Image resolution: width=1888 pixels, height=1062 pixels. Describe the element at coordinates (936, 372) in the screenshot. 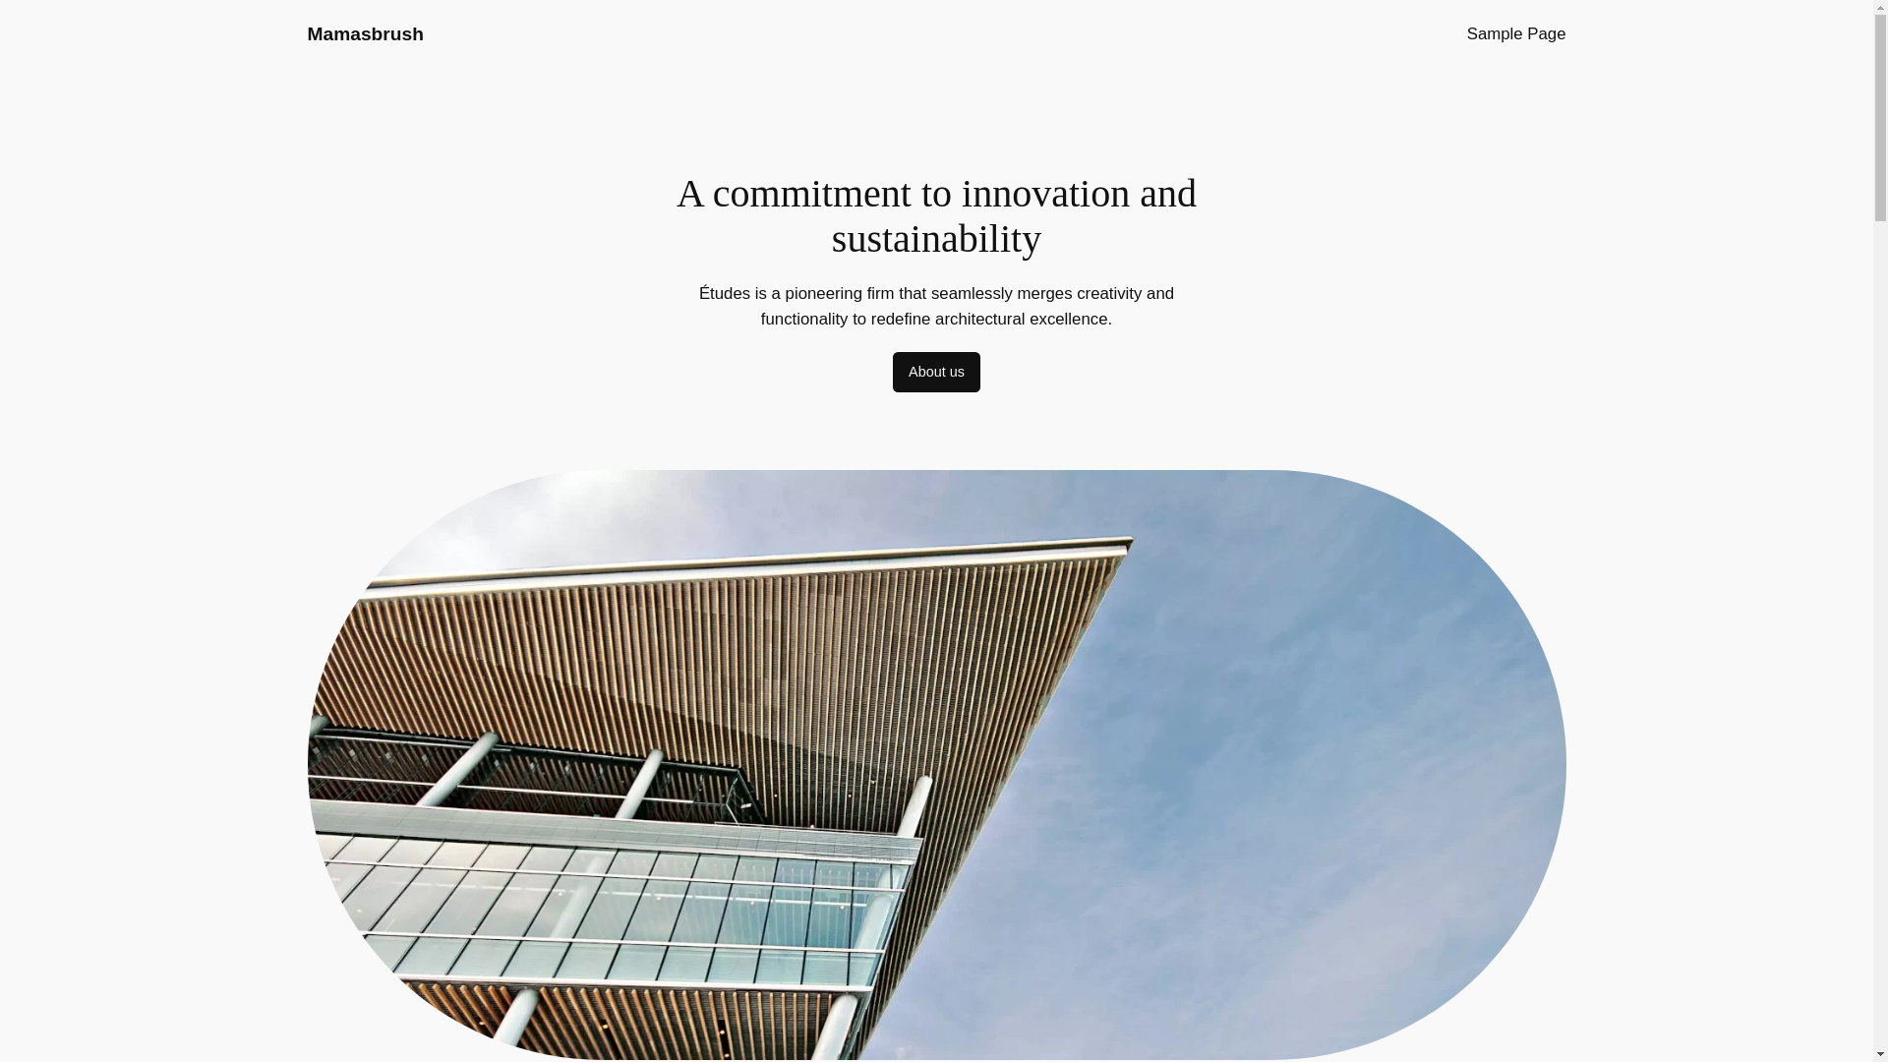

I see `About us` at that location.